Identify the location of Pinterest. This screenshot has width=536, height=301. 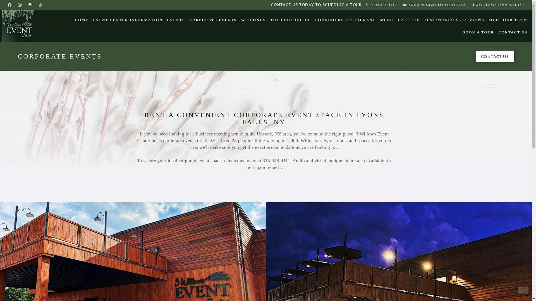
(30, 5).